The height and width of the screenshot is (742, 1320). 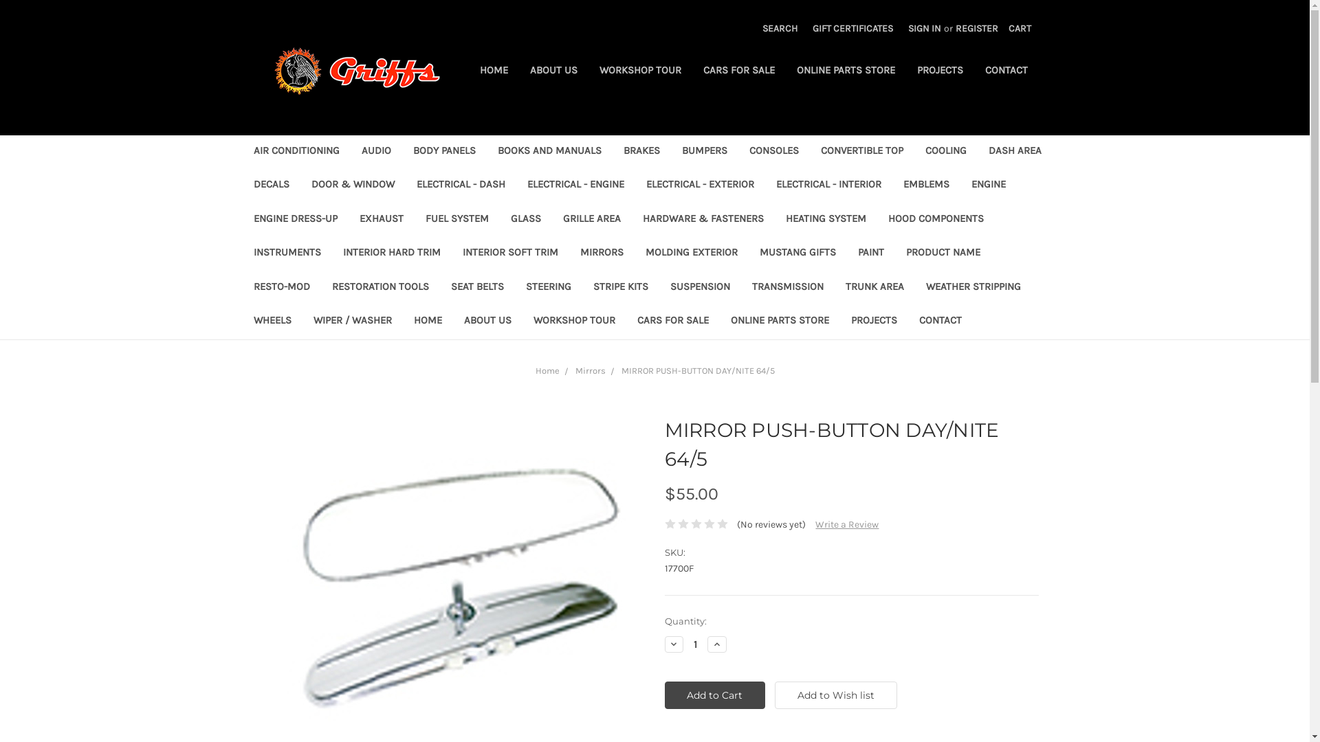 I want to click on ABOUT US, so click(x=487, y=322).